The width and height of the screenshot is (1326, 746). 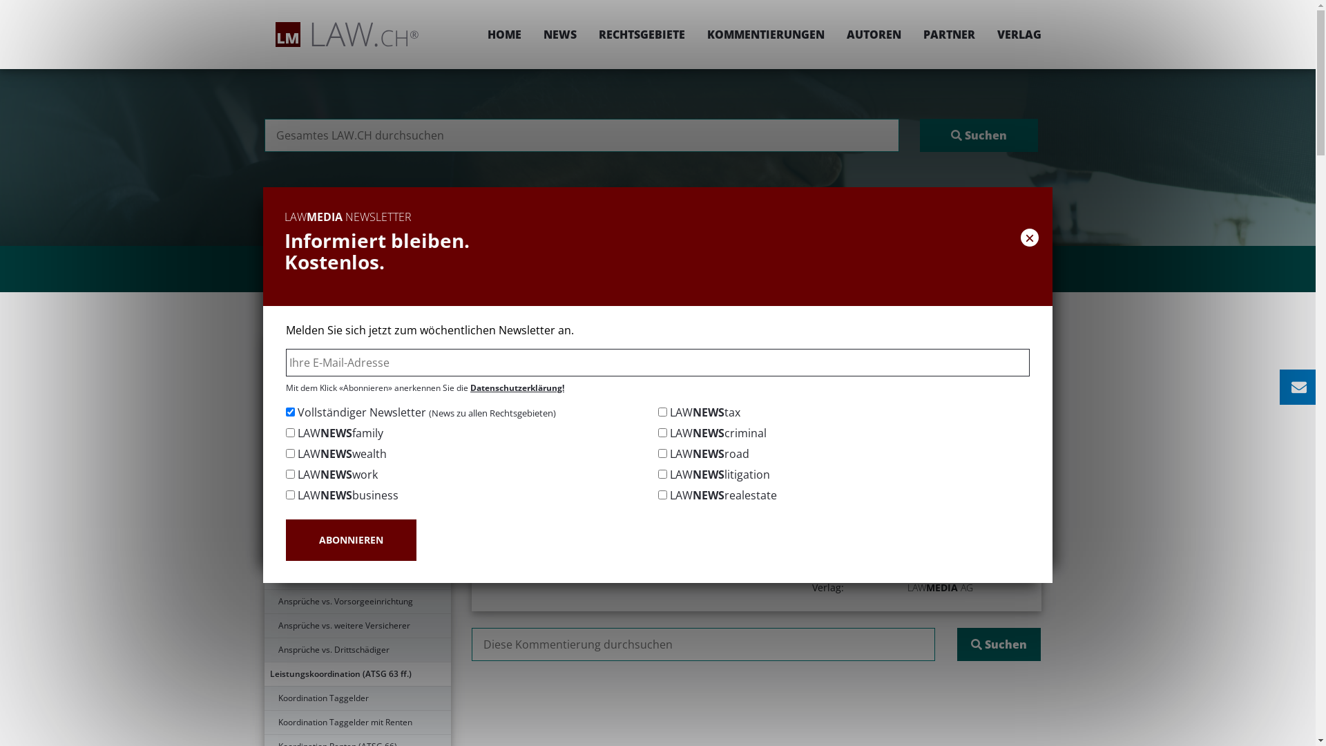 I want to click on Rechtsgebiete, so click(x=635, y=343).